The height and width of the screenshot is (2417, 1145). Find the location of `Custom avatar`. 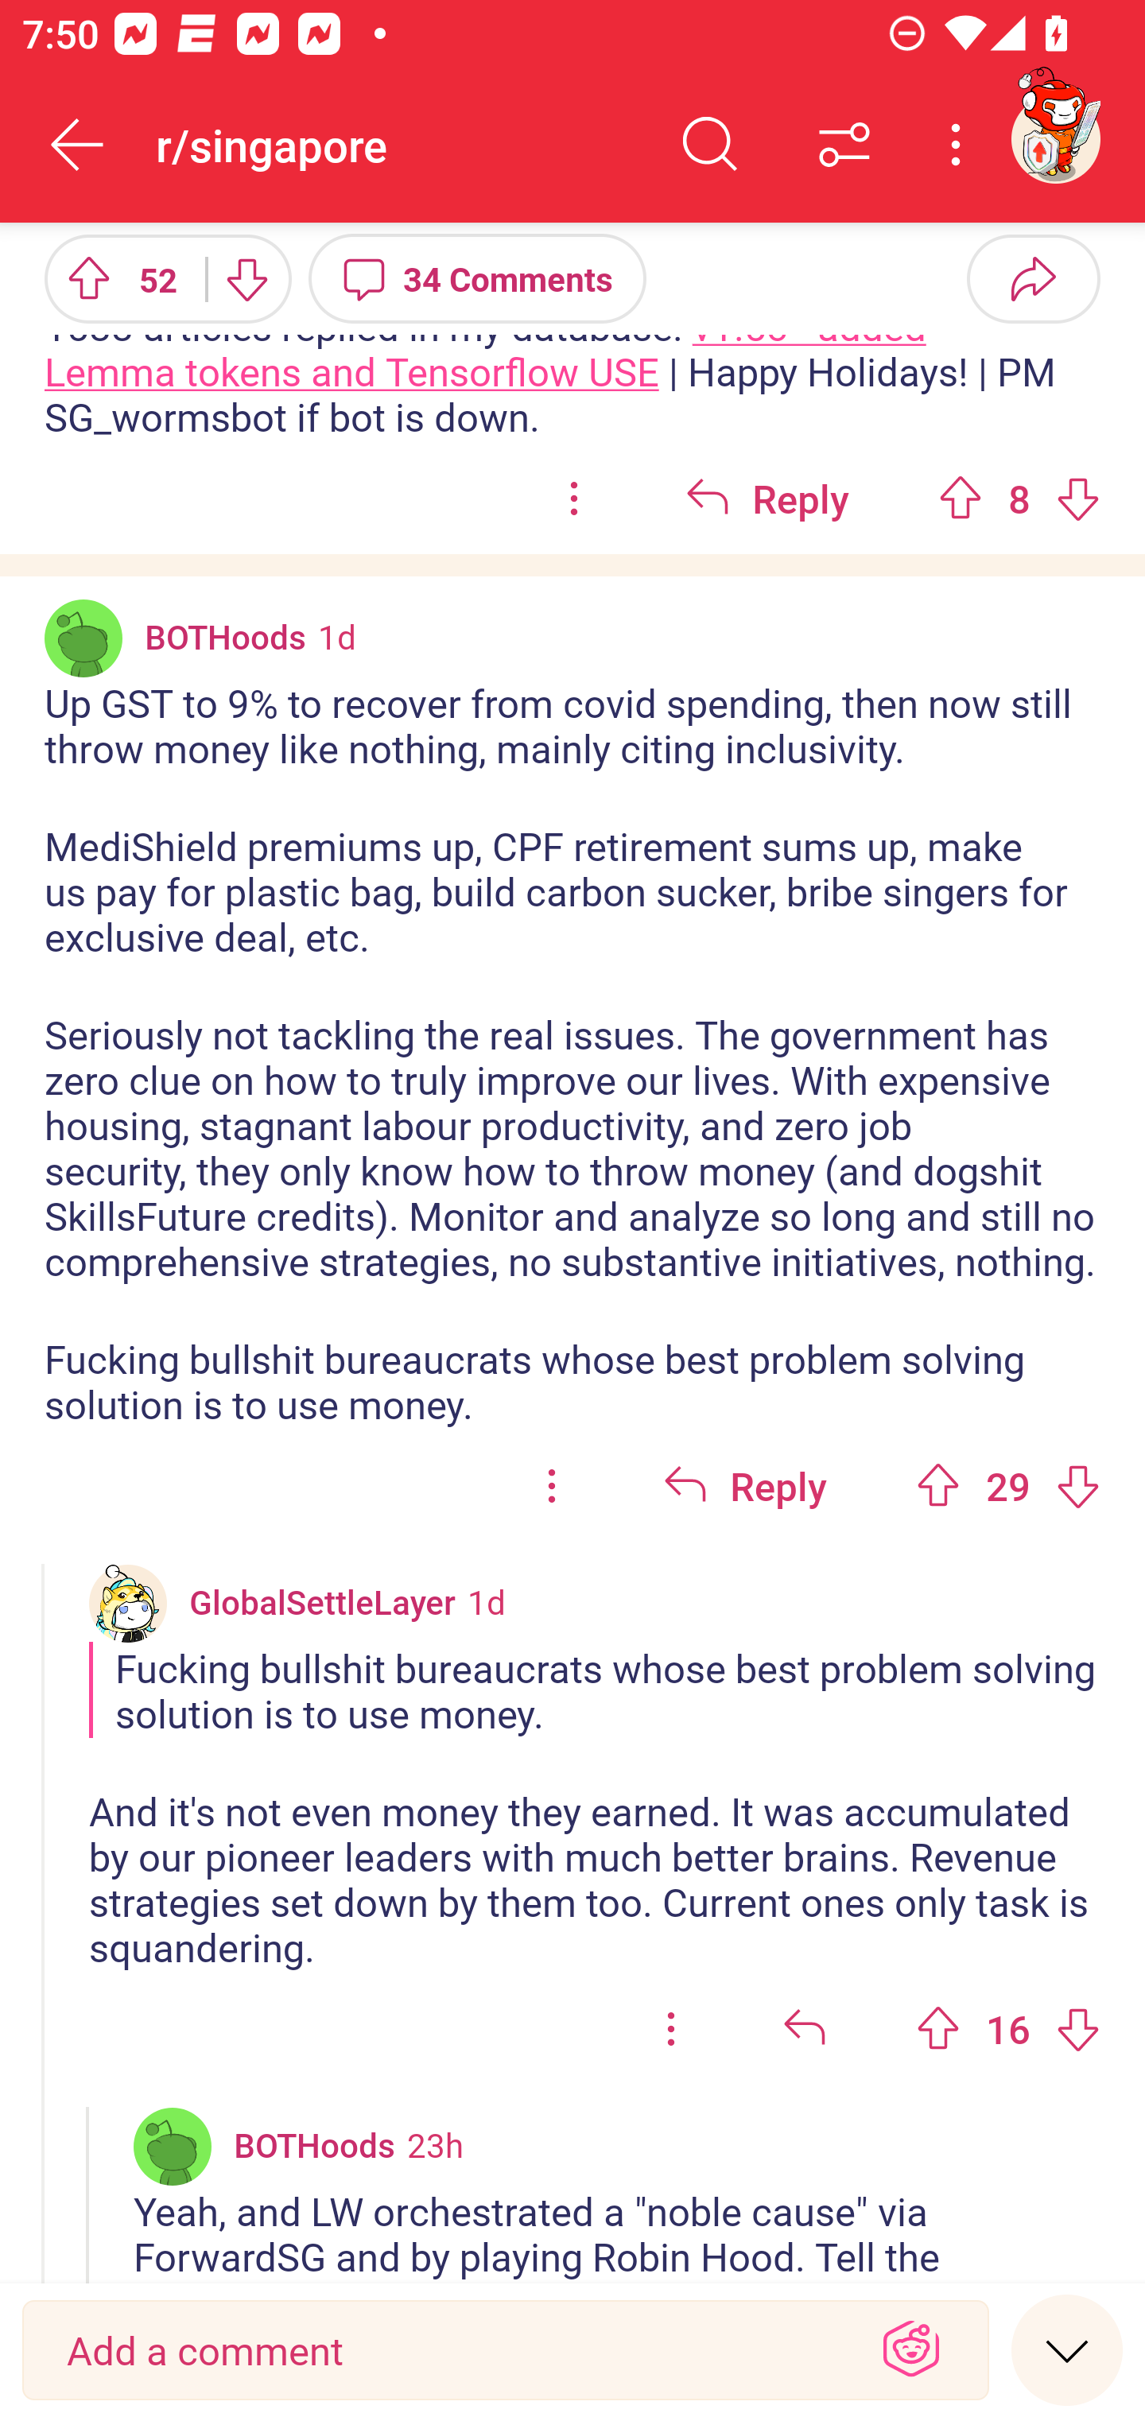

Custom avatar is located at coordinates (128, 1602).